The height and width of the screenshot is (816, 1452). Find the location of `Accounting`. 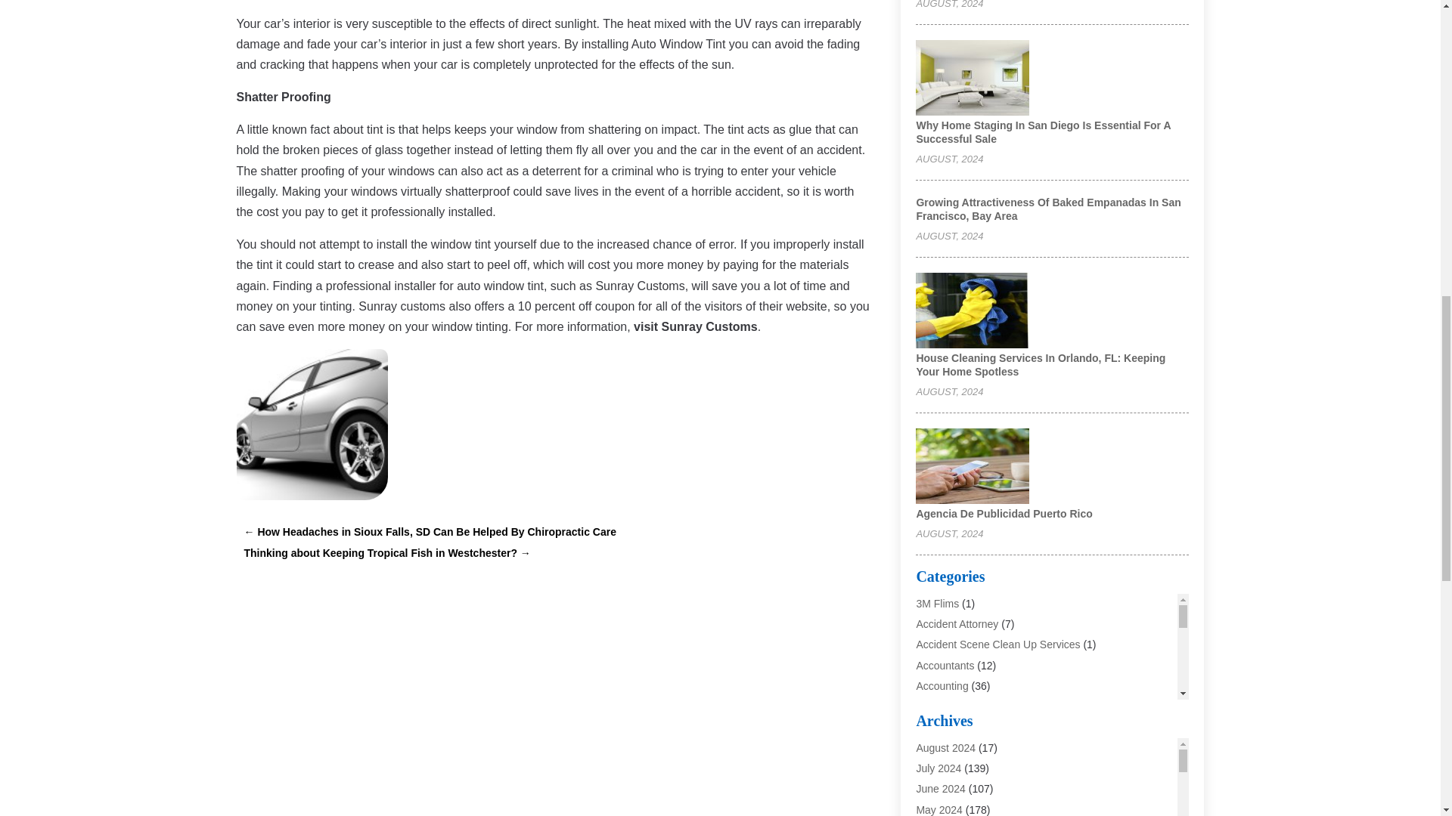

Accounting is located at coordinates (942, 685).